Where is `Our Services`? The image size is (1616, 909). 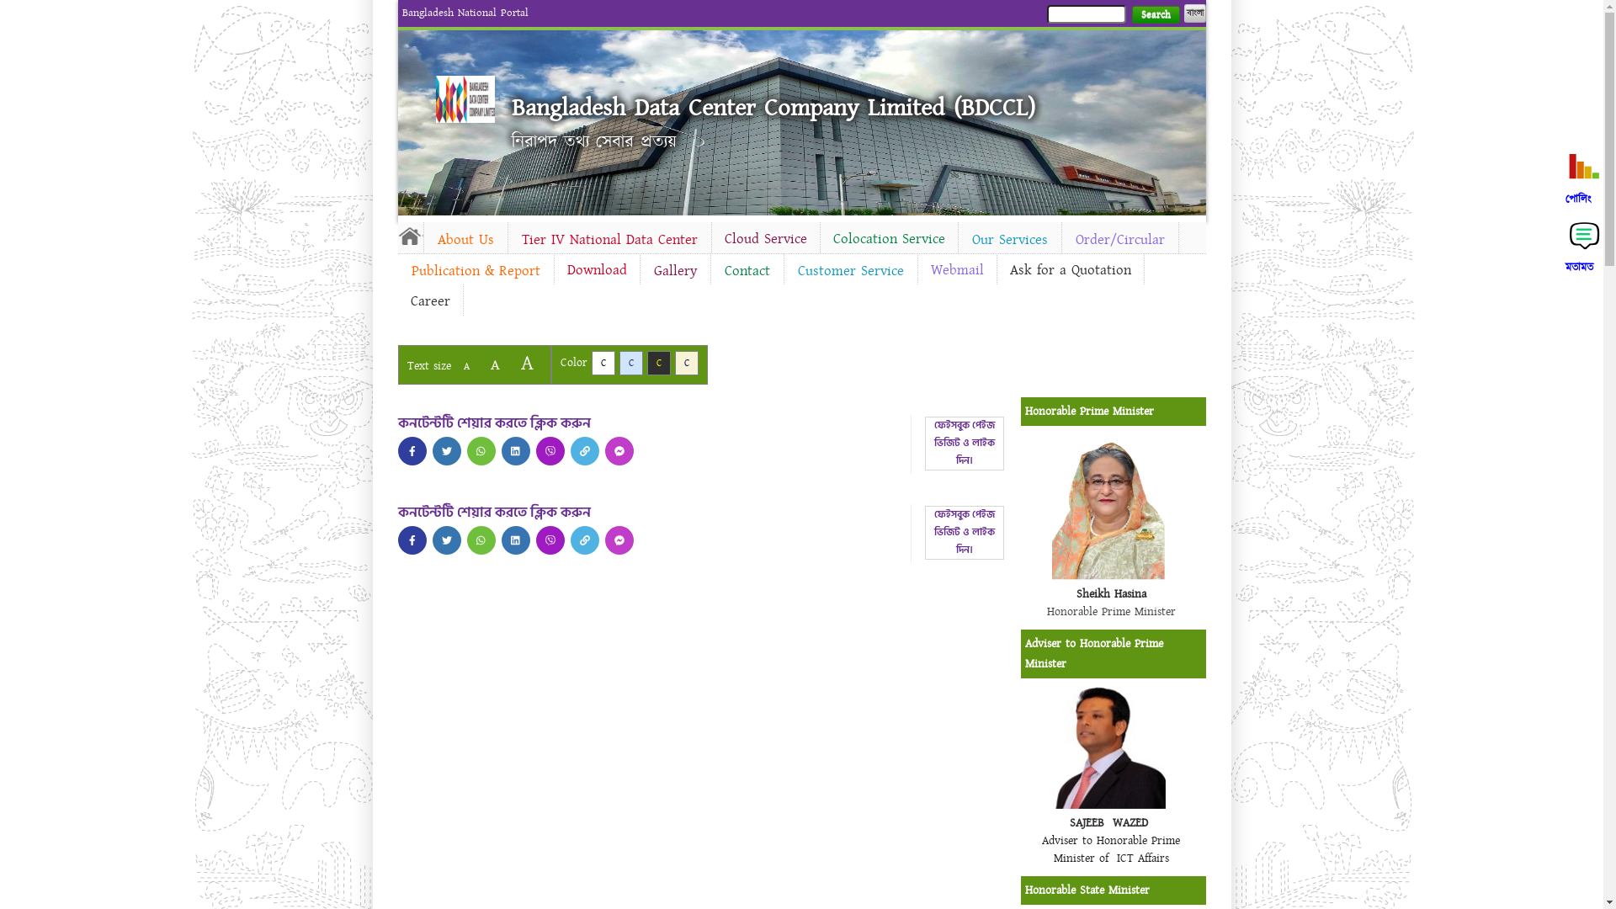
Our Services is located at coordinates (1009, 240).